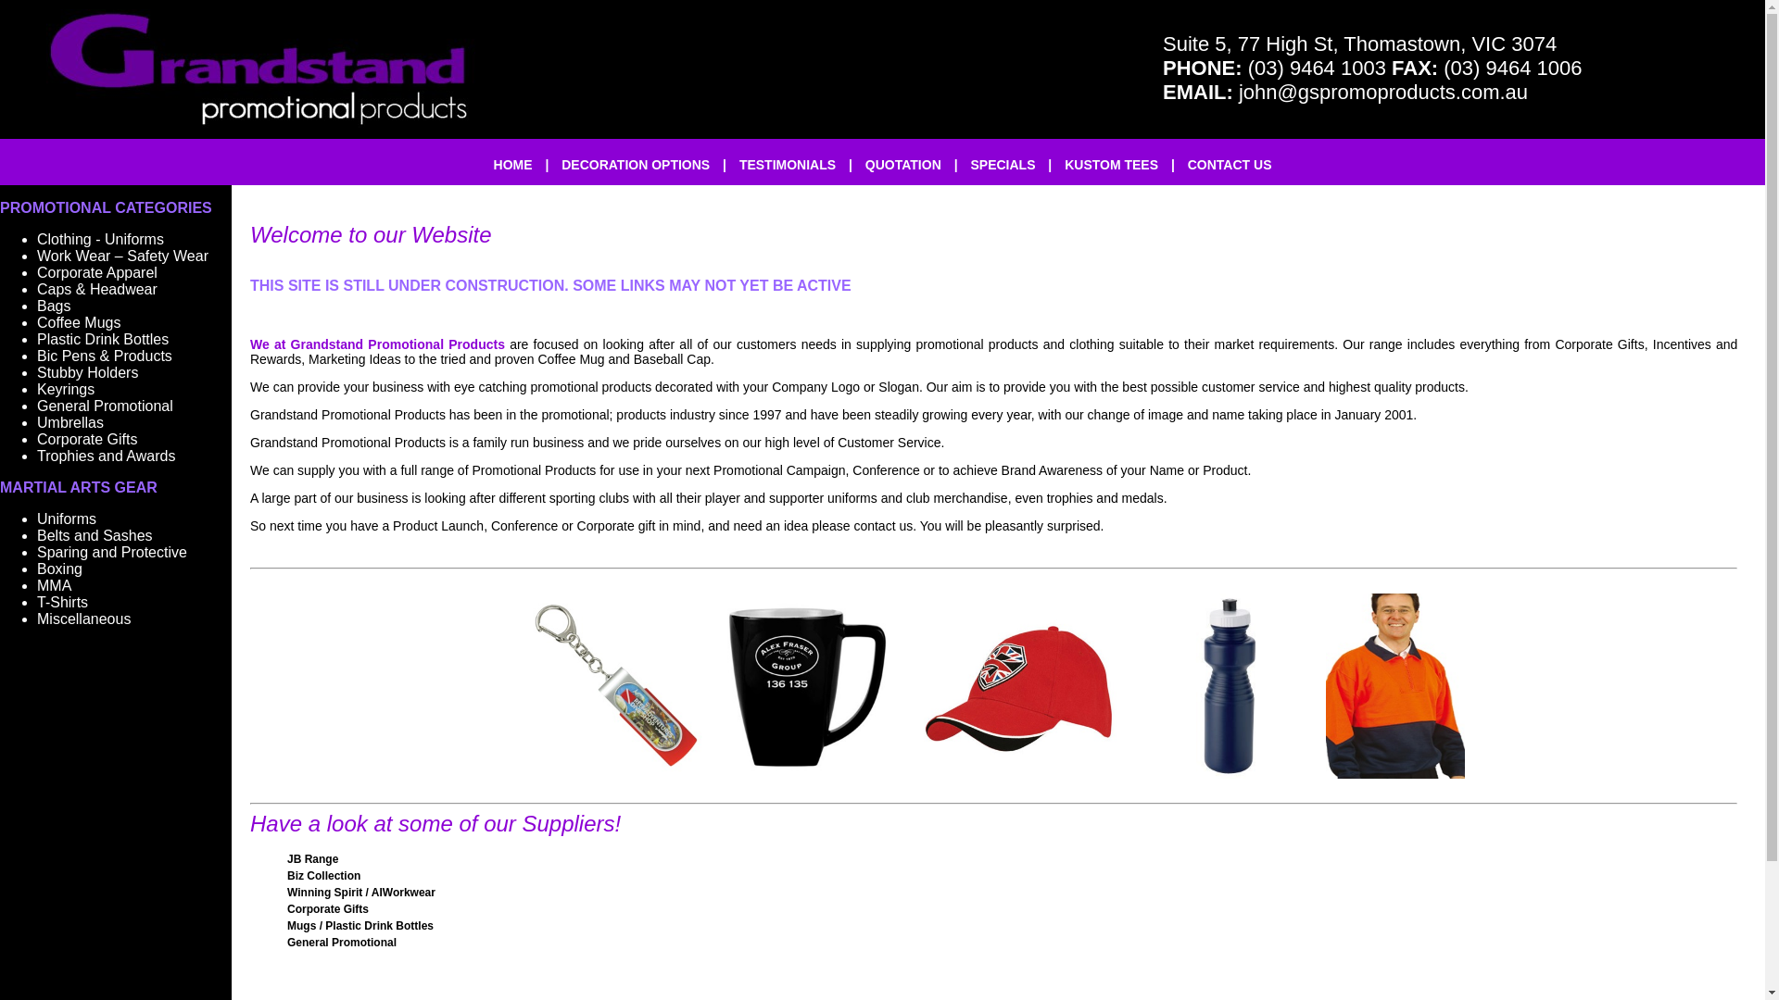 The image size is (1779, 1000). I want to click on Coffee Mugs, so click(79, 322).